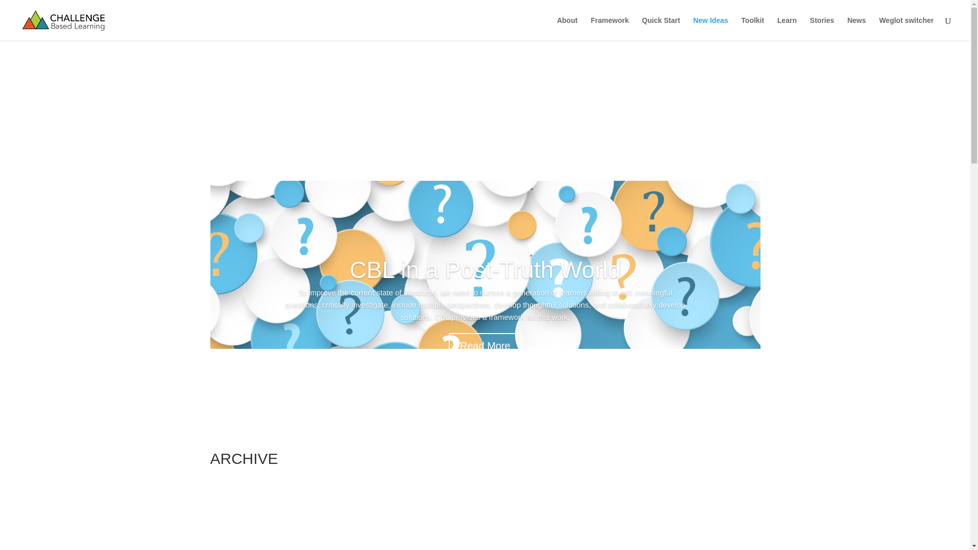  Describe the element at coordinates (609, 29) in the screenshot. I see `Framework` at that location.